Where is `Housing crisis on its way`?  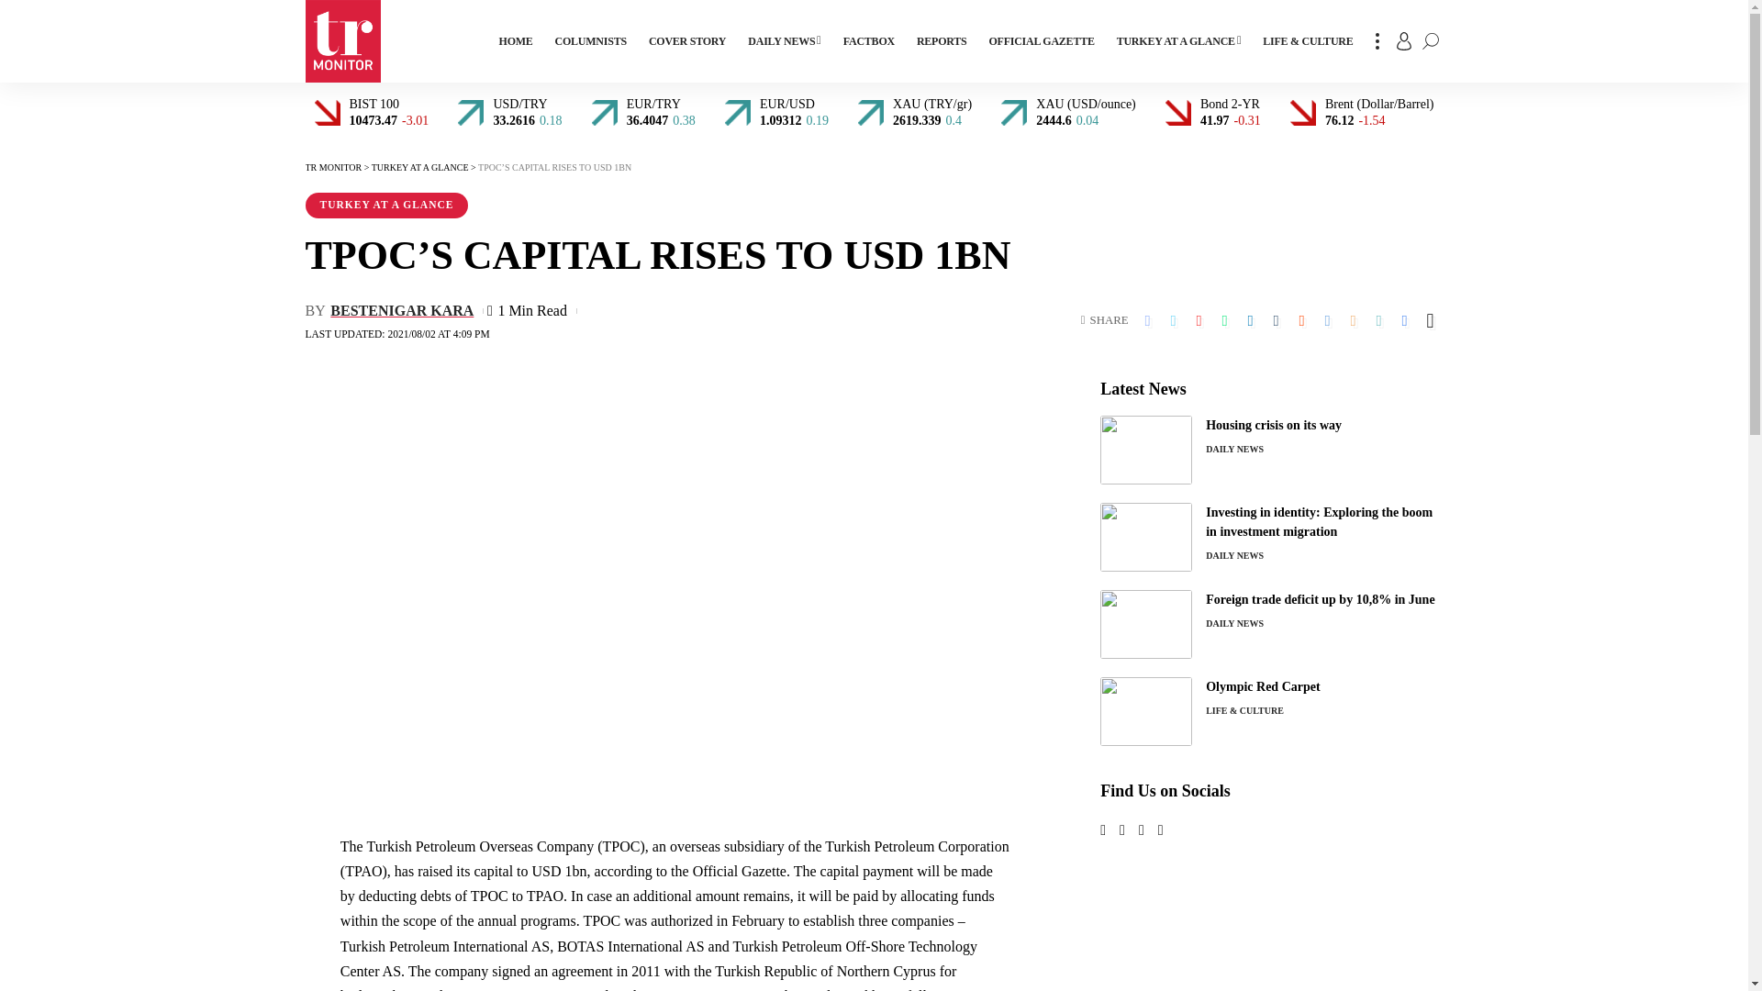
Housing crisis on its way is located at coordinates (1145, 450).